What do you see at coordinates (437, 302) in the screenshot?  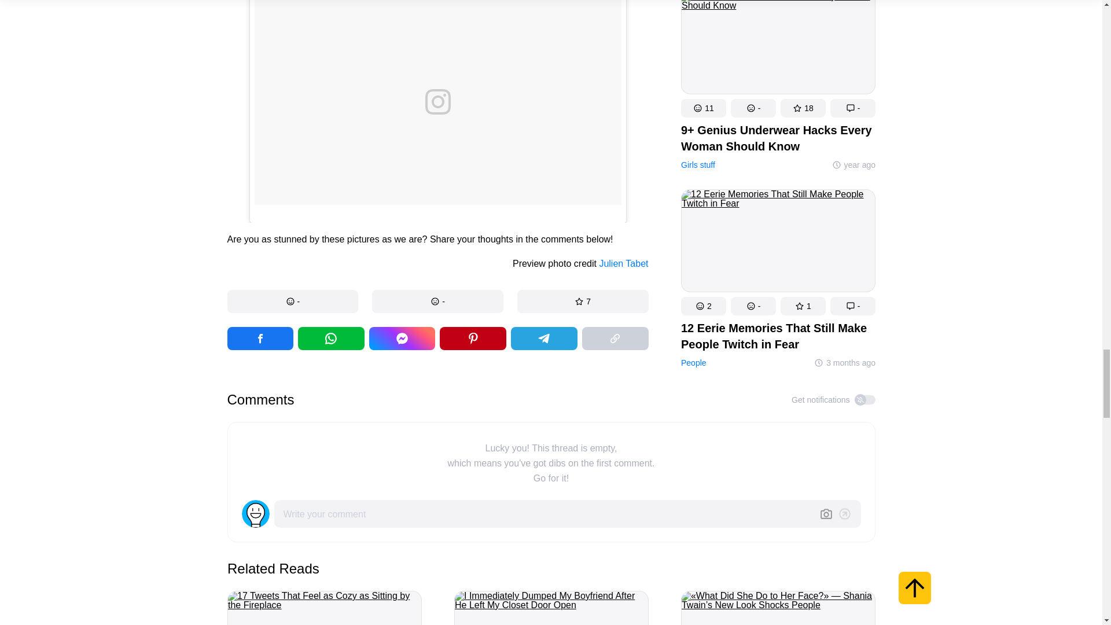 I see `-` at bounding box center [437, 302].